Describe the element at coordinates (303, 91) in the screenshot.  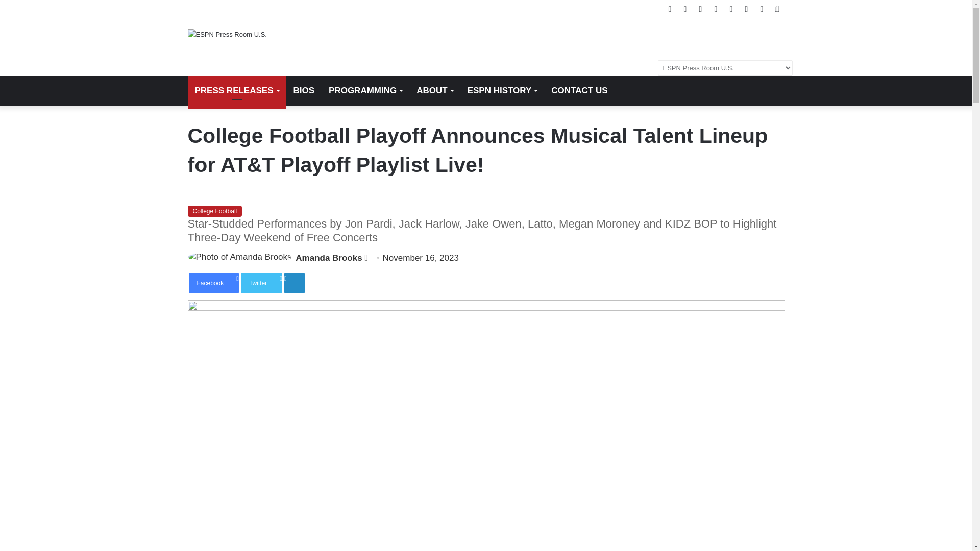
I see `BIOS` at that location.